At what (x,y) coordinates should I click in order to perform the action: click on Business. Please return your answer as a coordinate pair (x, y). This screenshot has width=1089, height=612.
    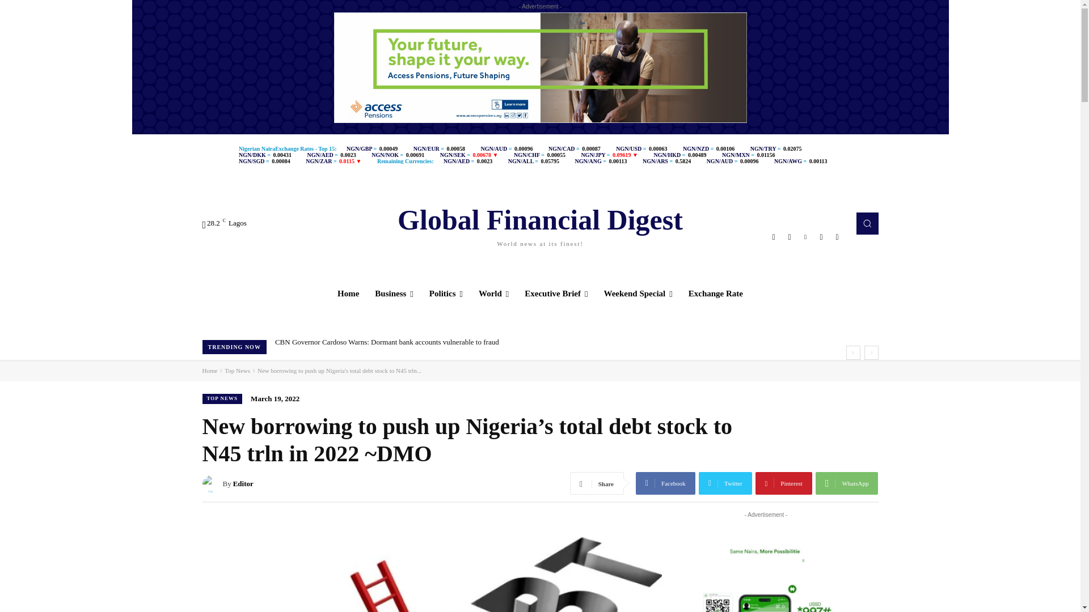
    Looking at the image, I should click on (774, 237).